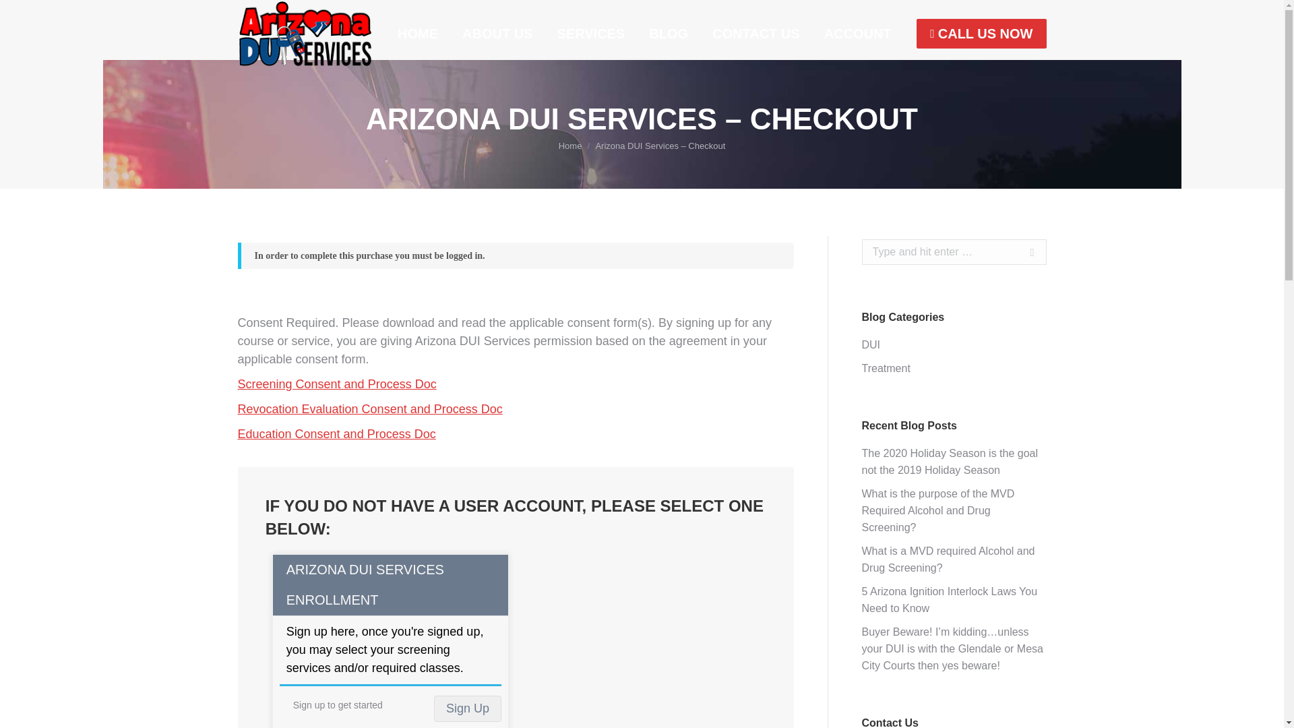 Image resolution: width=1294 pixels, height=728 pixels. What do you see at coordinates (590, 34) in the screenshot?
I see `SERVICES` at bounding box center [590, 34].